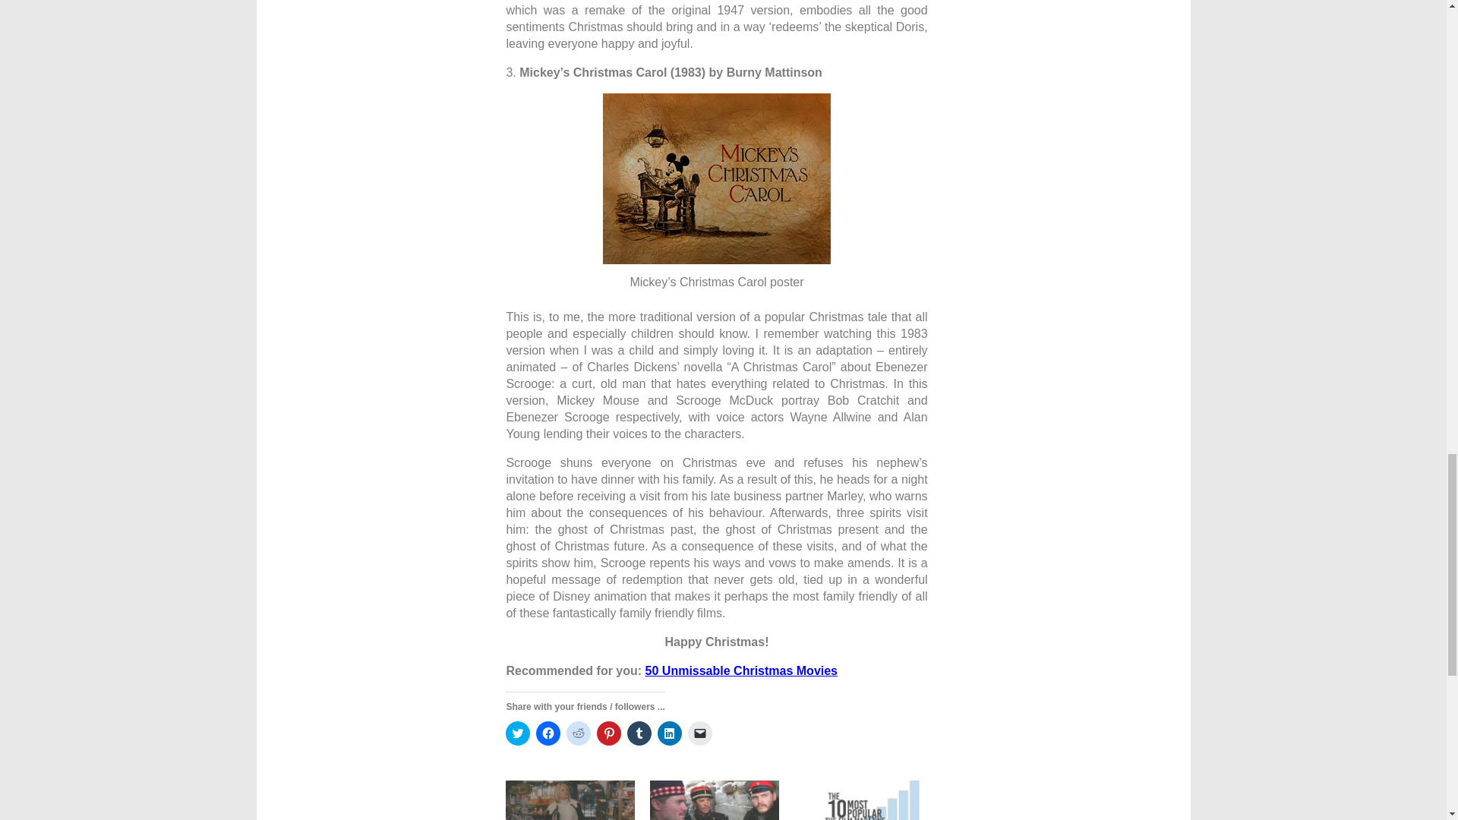 The image size is (1458, 820). I want to click on 10 Most Popular The Film Magazine Articles 2018, so click(858, 800).